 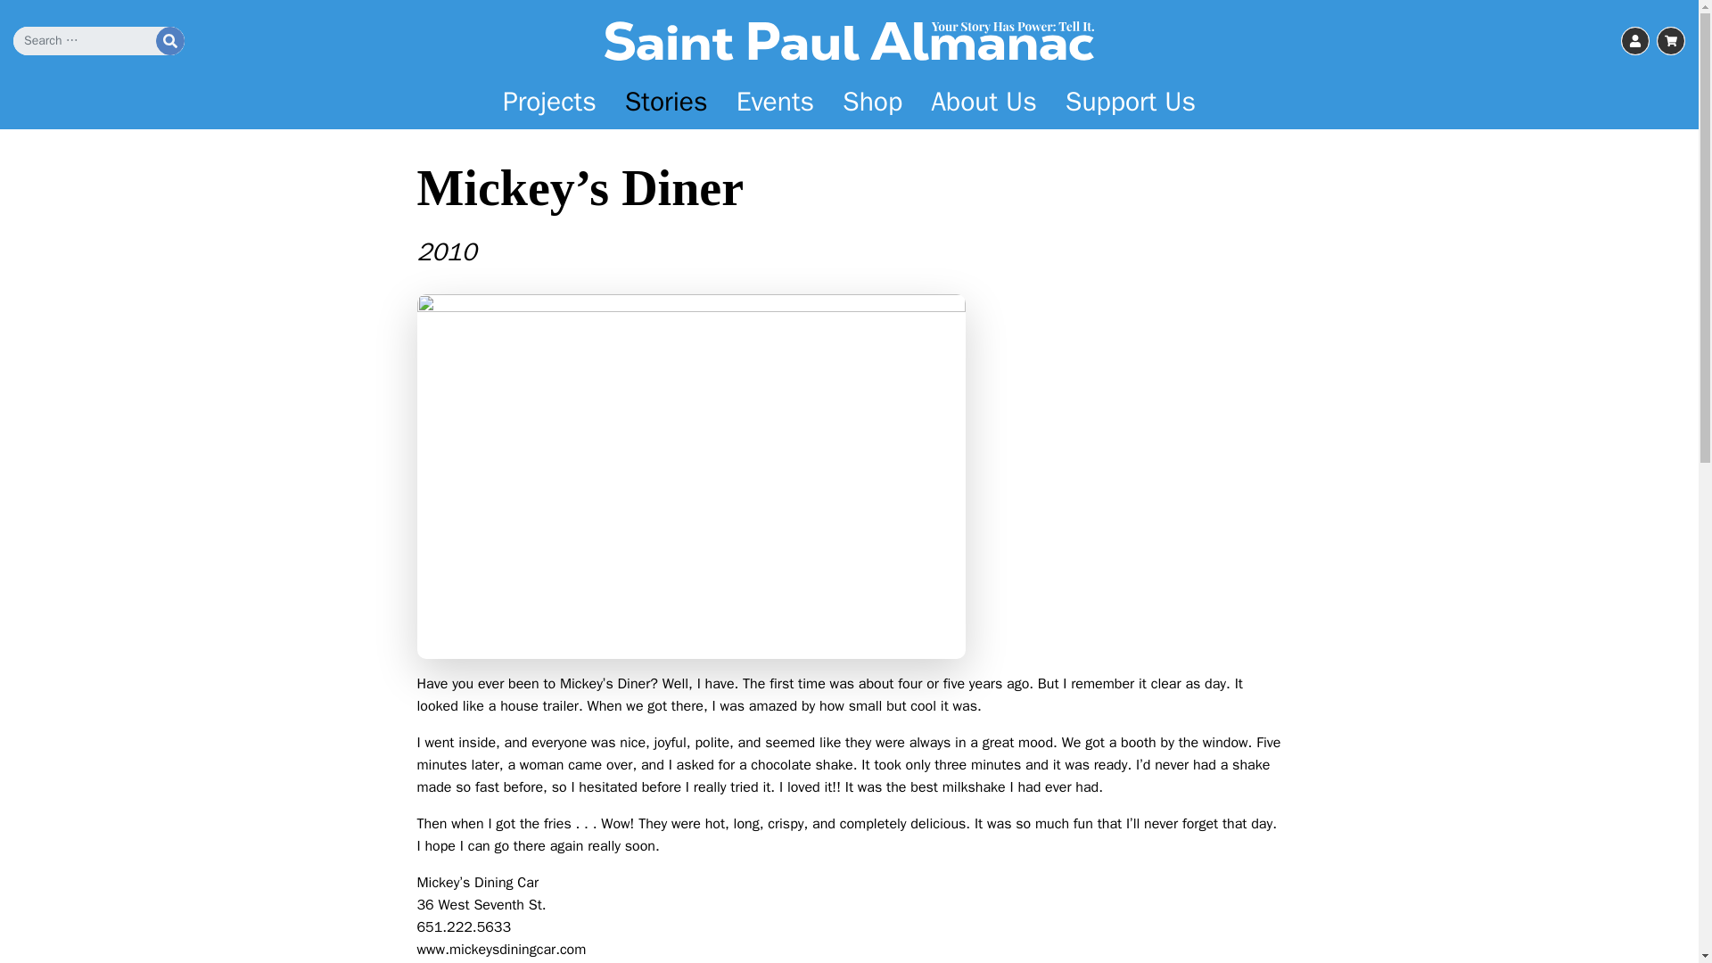 I want to click on Events, so click(x=776, y=102).